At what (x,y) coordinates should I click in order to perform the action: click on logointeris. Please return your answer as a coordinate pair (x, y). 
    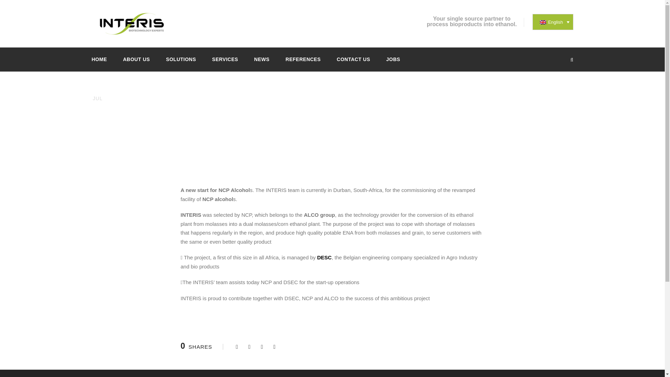
    Looking at the image, I should click on (131, 23).